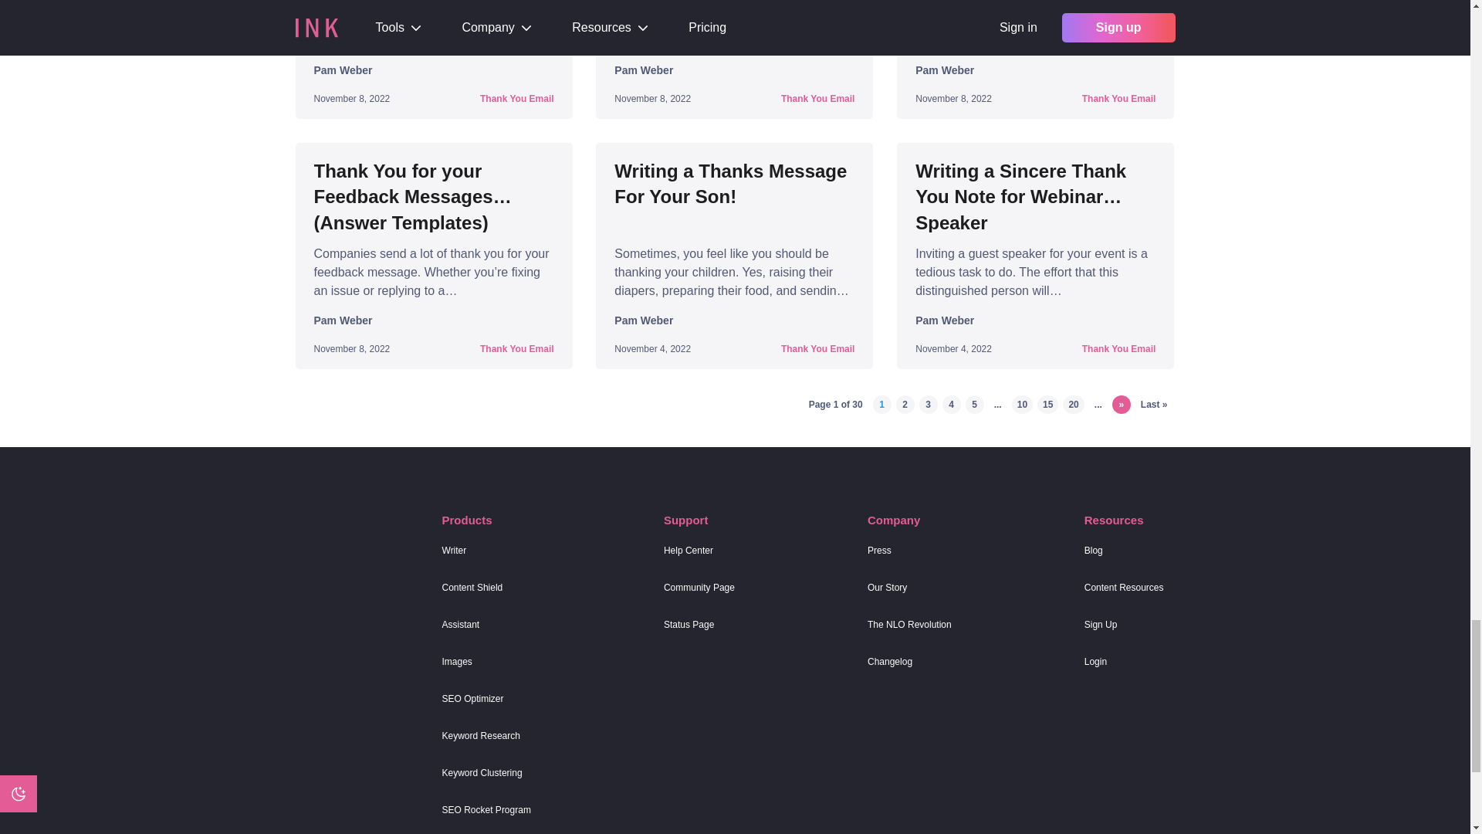 The image size is (1482, 834). Describe the element at coordinates (1047, 404) in the screenshot. I see `Page 15` at that location.